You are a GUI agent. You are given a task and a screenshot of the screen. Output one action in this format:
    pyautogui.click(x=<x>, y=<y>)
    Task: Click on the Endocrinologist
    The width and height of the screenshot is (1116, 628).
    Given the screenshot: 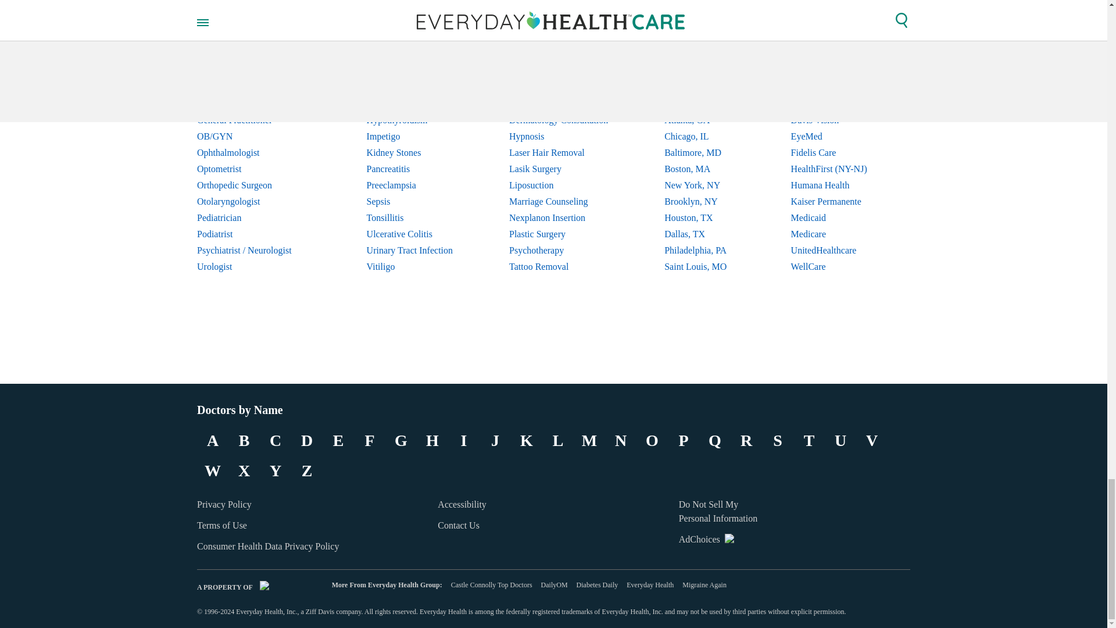 What is the action you would take?
    pyautogui.click(x=253, y=88)
    